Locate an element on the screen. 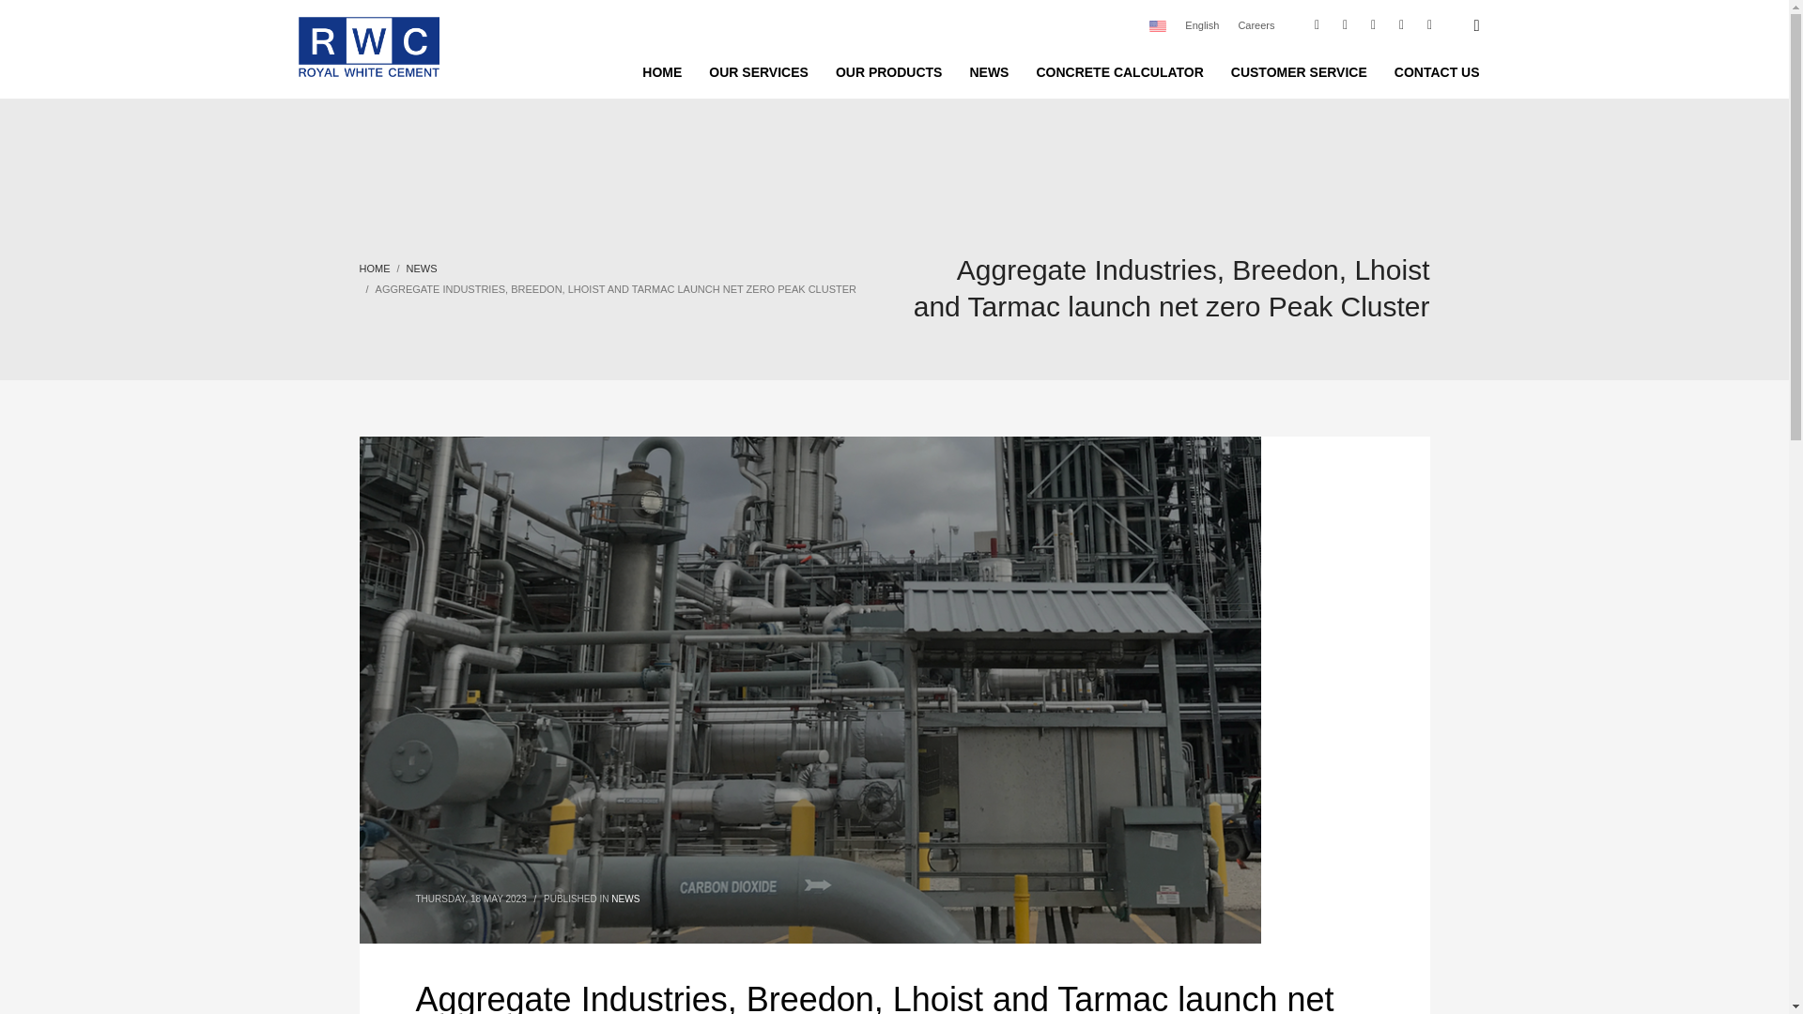 This screenshot has width=1803, height=1014. CONTACT US is located at coordinates (1437, 71).